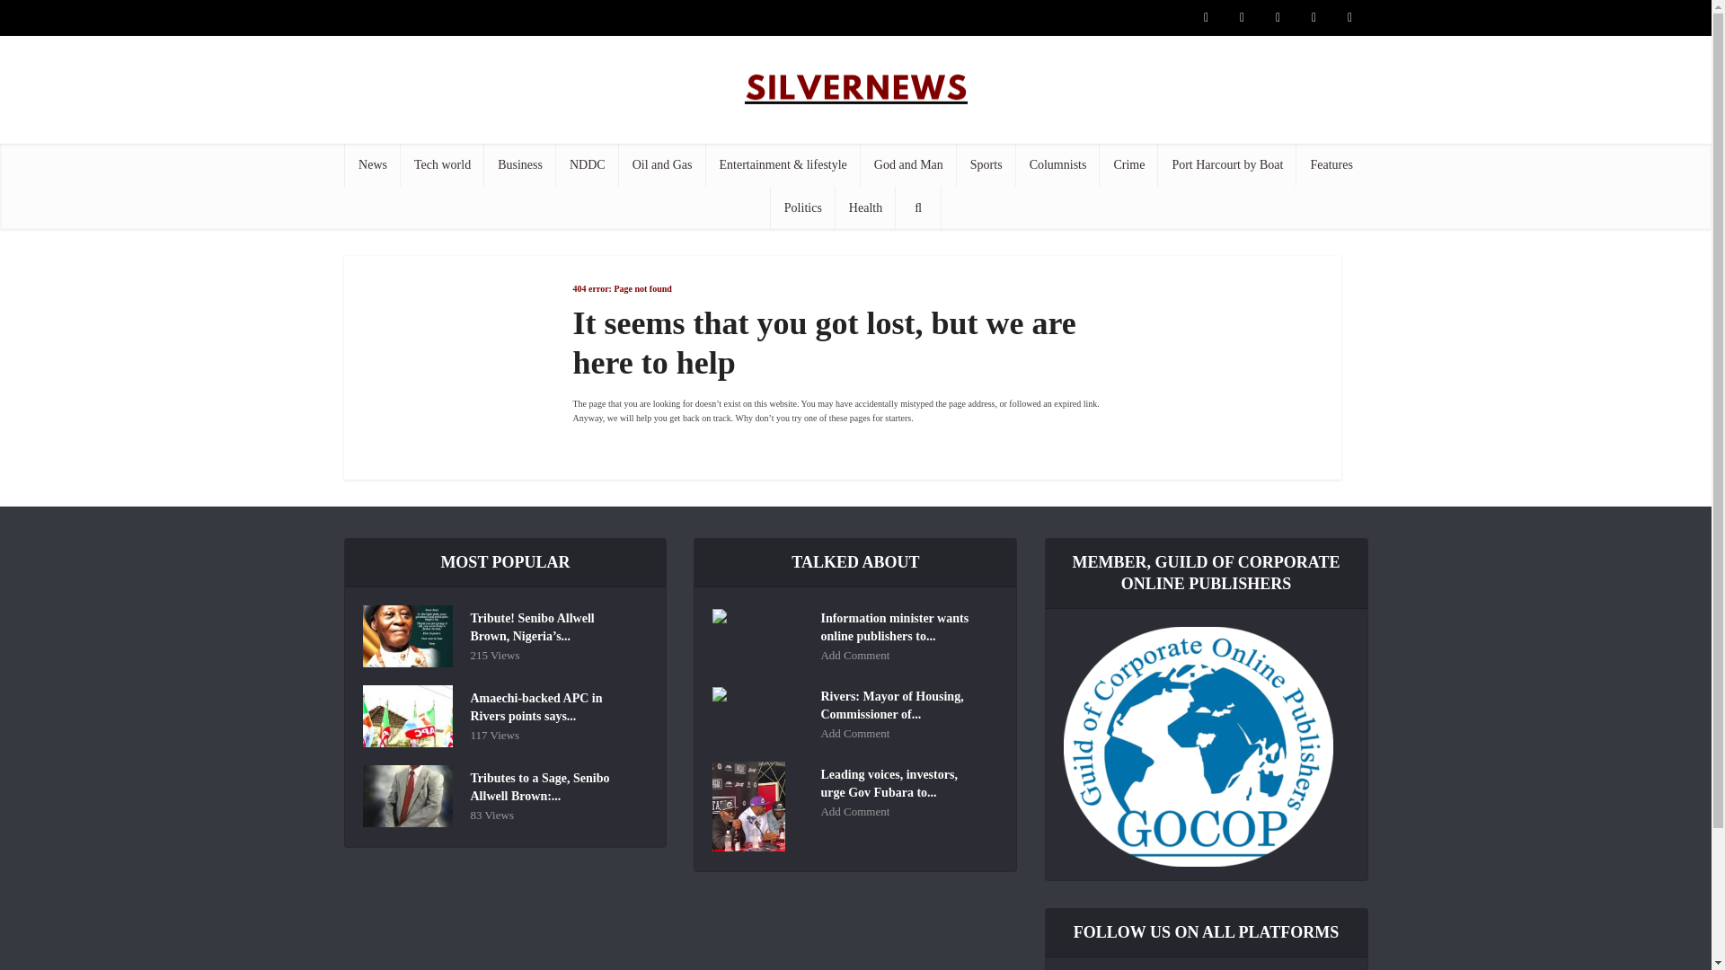 This screenshot has height=970, width=1725. Describe the element at coordinates (662, 165) in the screenshot. I see `Oil and Gas` at that location.